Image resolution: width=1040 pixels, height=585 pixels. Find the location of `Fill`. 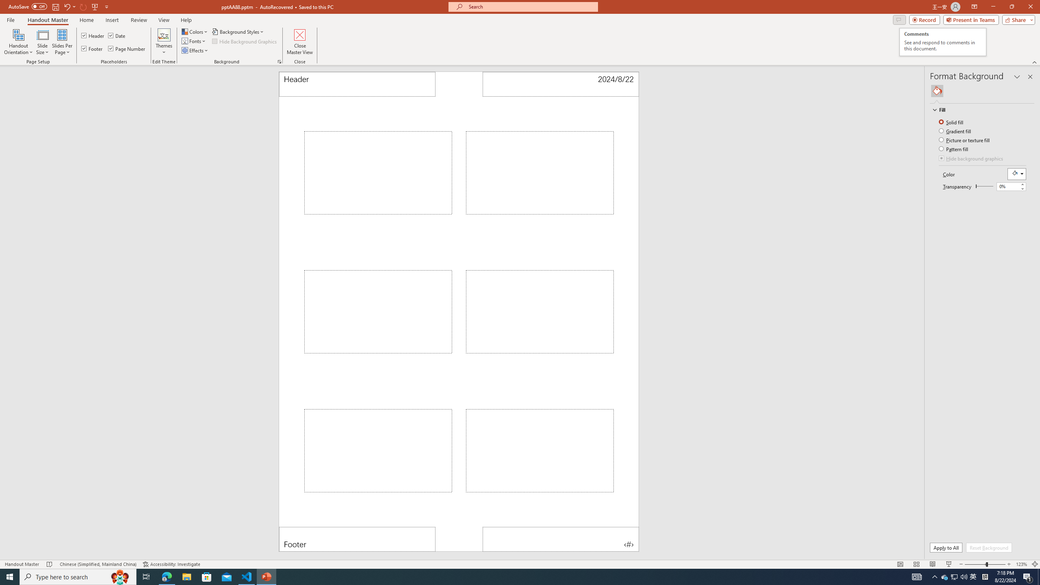

Fill is located at coordinates (937, 91).